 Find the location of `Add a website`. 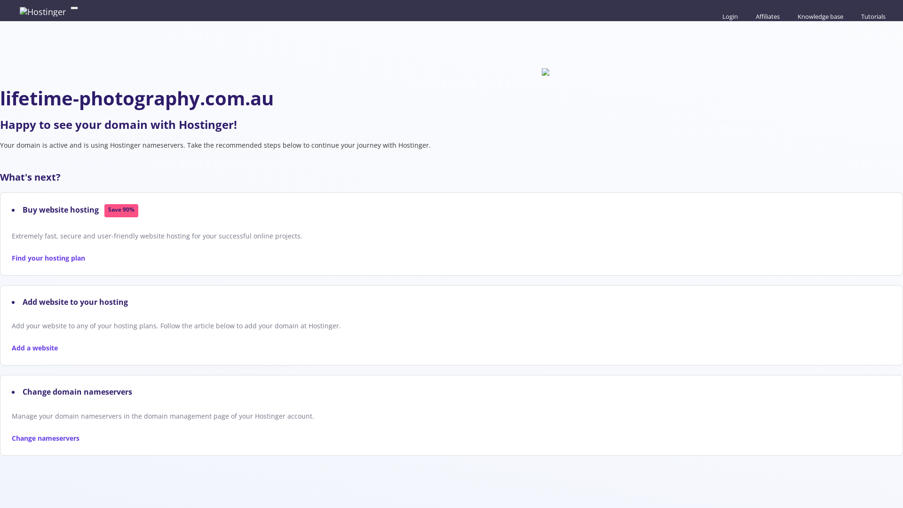

Add a website is located at coordinates (35, 348).